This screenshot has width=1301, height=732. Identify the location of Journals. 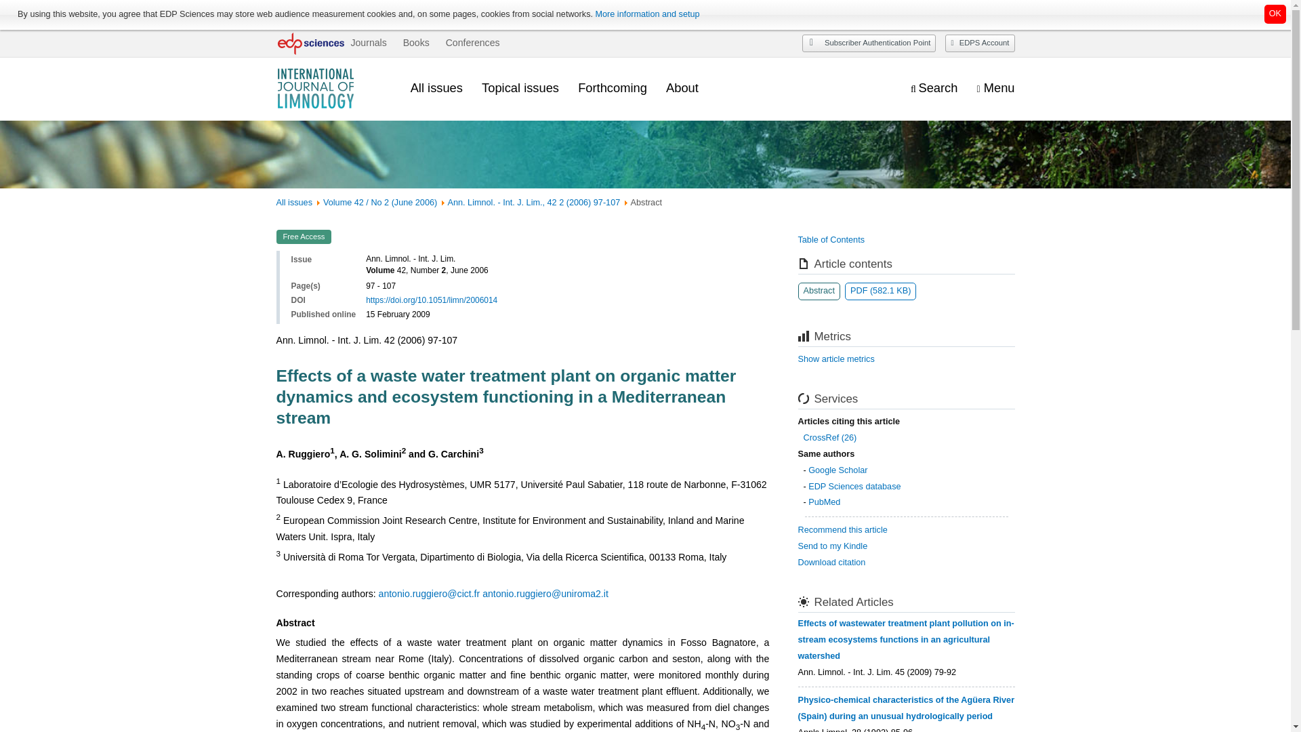
(368, 43).